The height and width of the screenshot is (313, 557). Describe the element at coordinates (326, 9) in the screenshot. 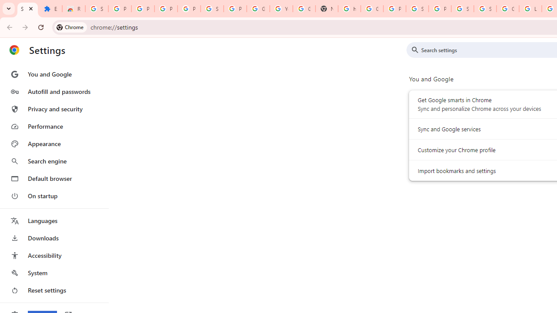

I see `New Tab` at that location.